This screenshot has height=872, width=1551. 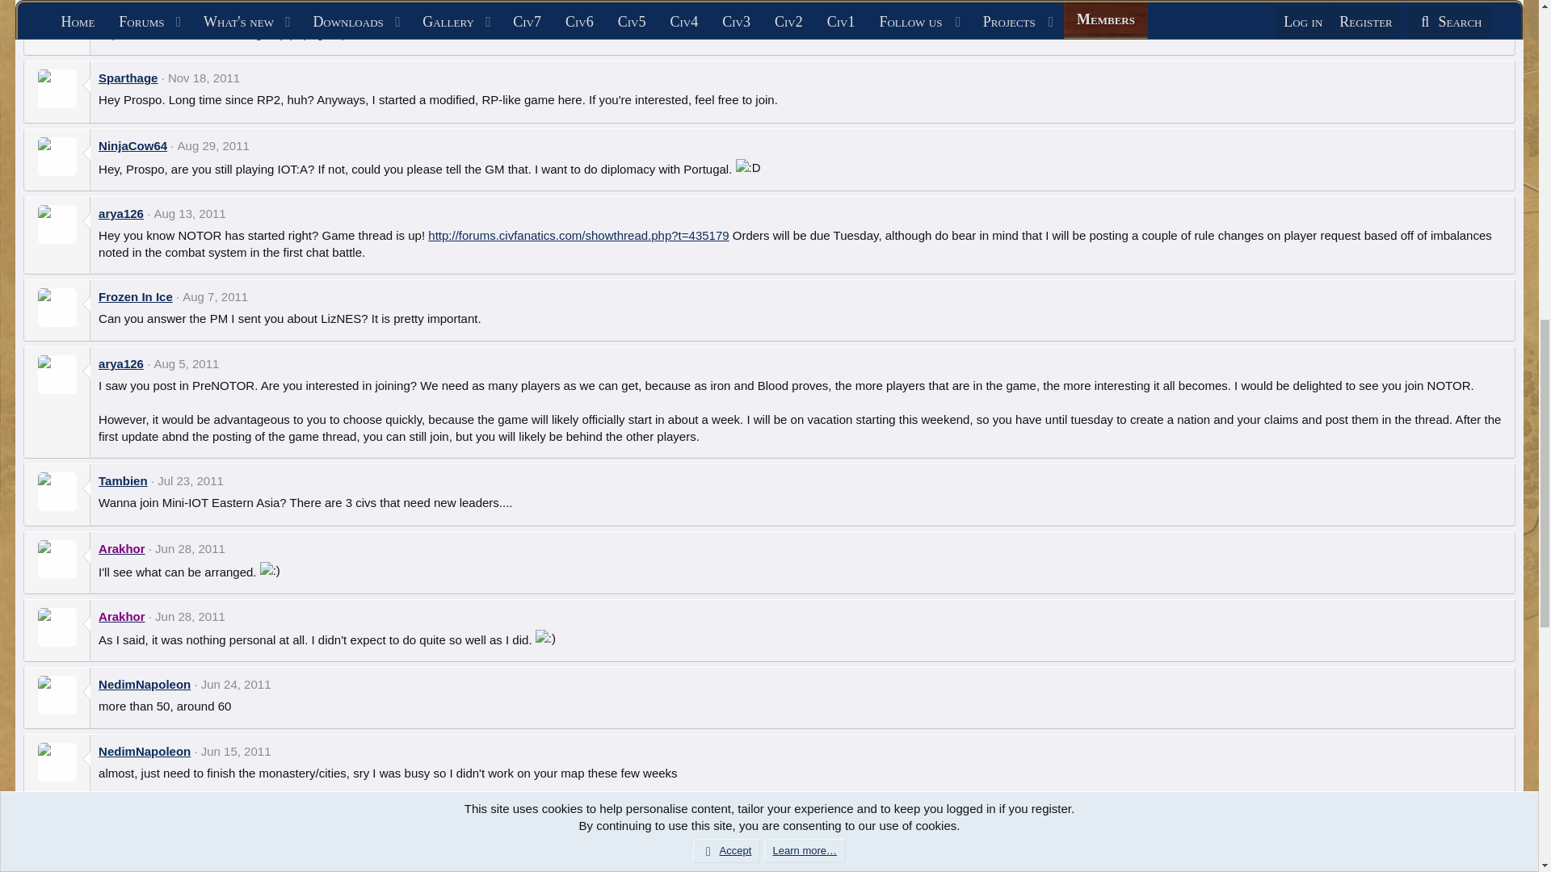 I want to click on Jun 28, 2011 at 4:09 PM, so click(x=190, y=547).